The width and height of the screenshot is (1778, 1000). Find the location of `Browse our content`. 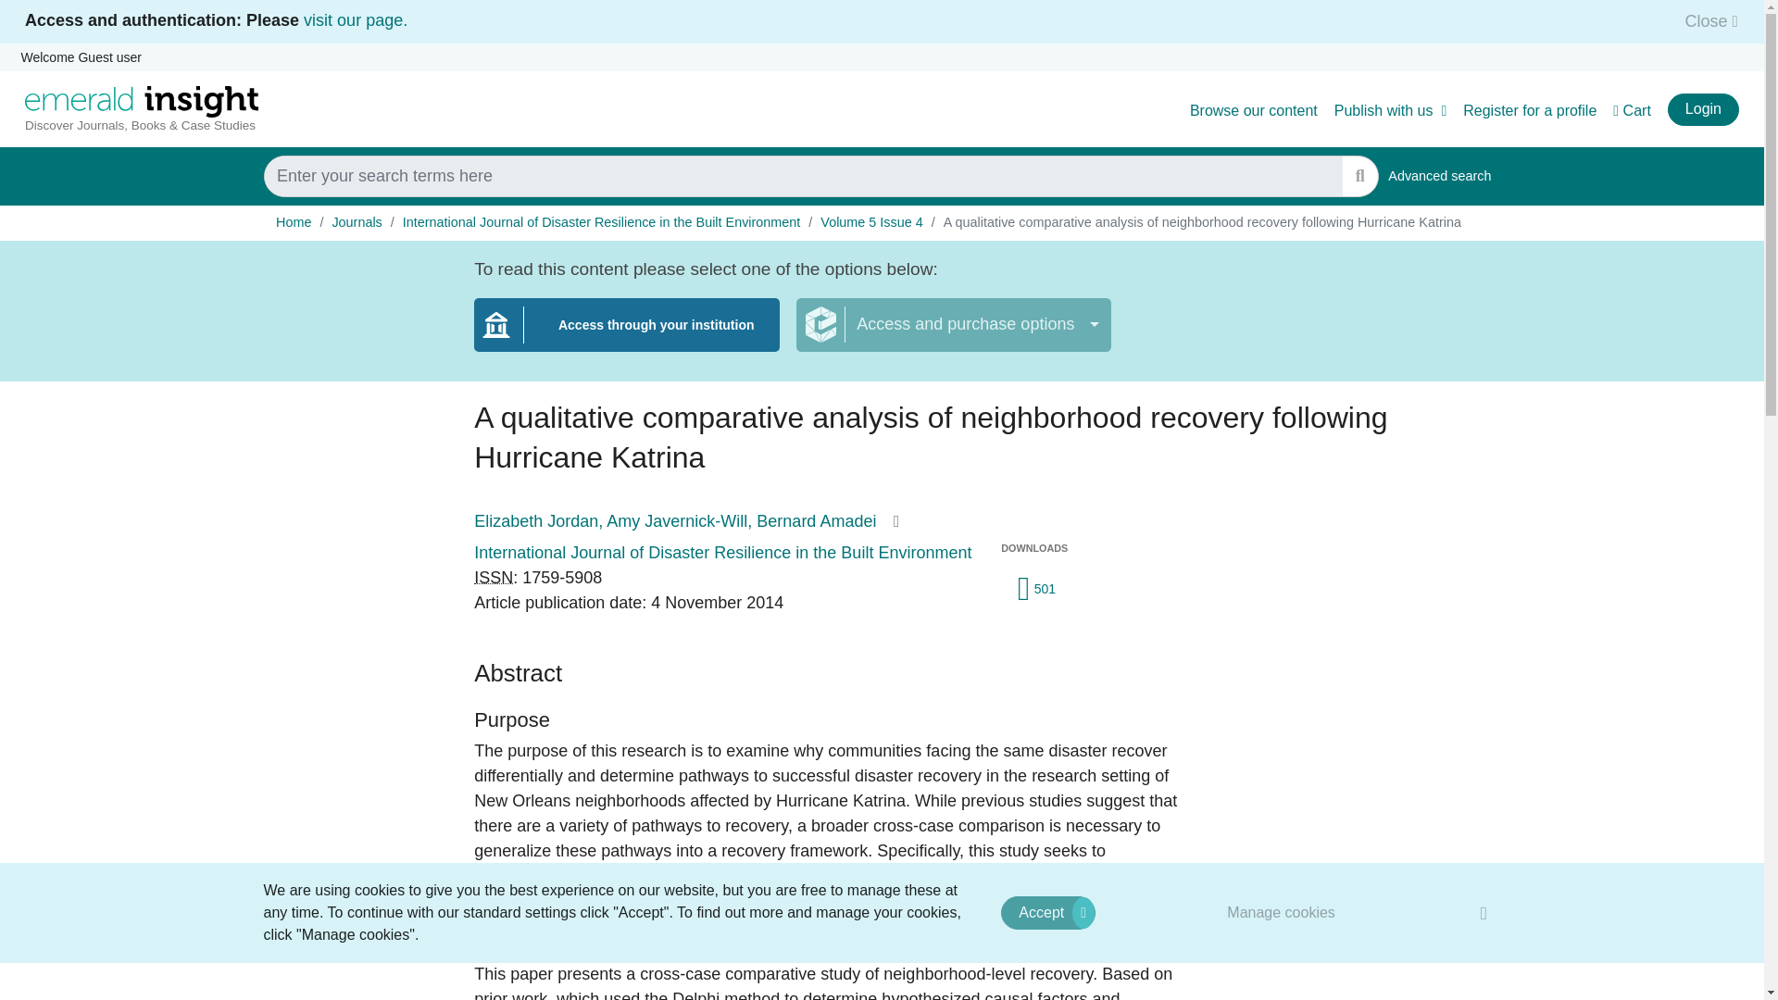

Browse our content is located at coordinates (356, 20).